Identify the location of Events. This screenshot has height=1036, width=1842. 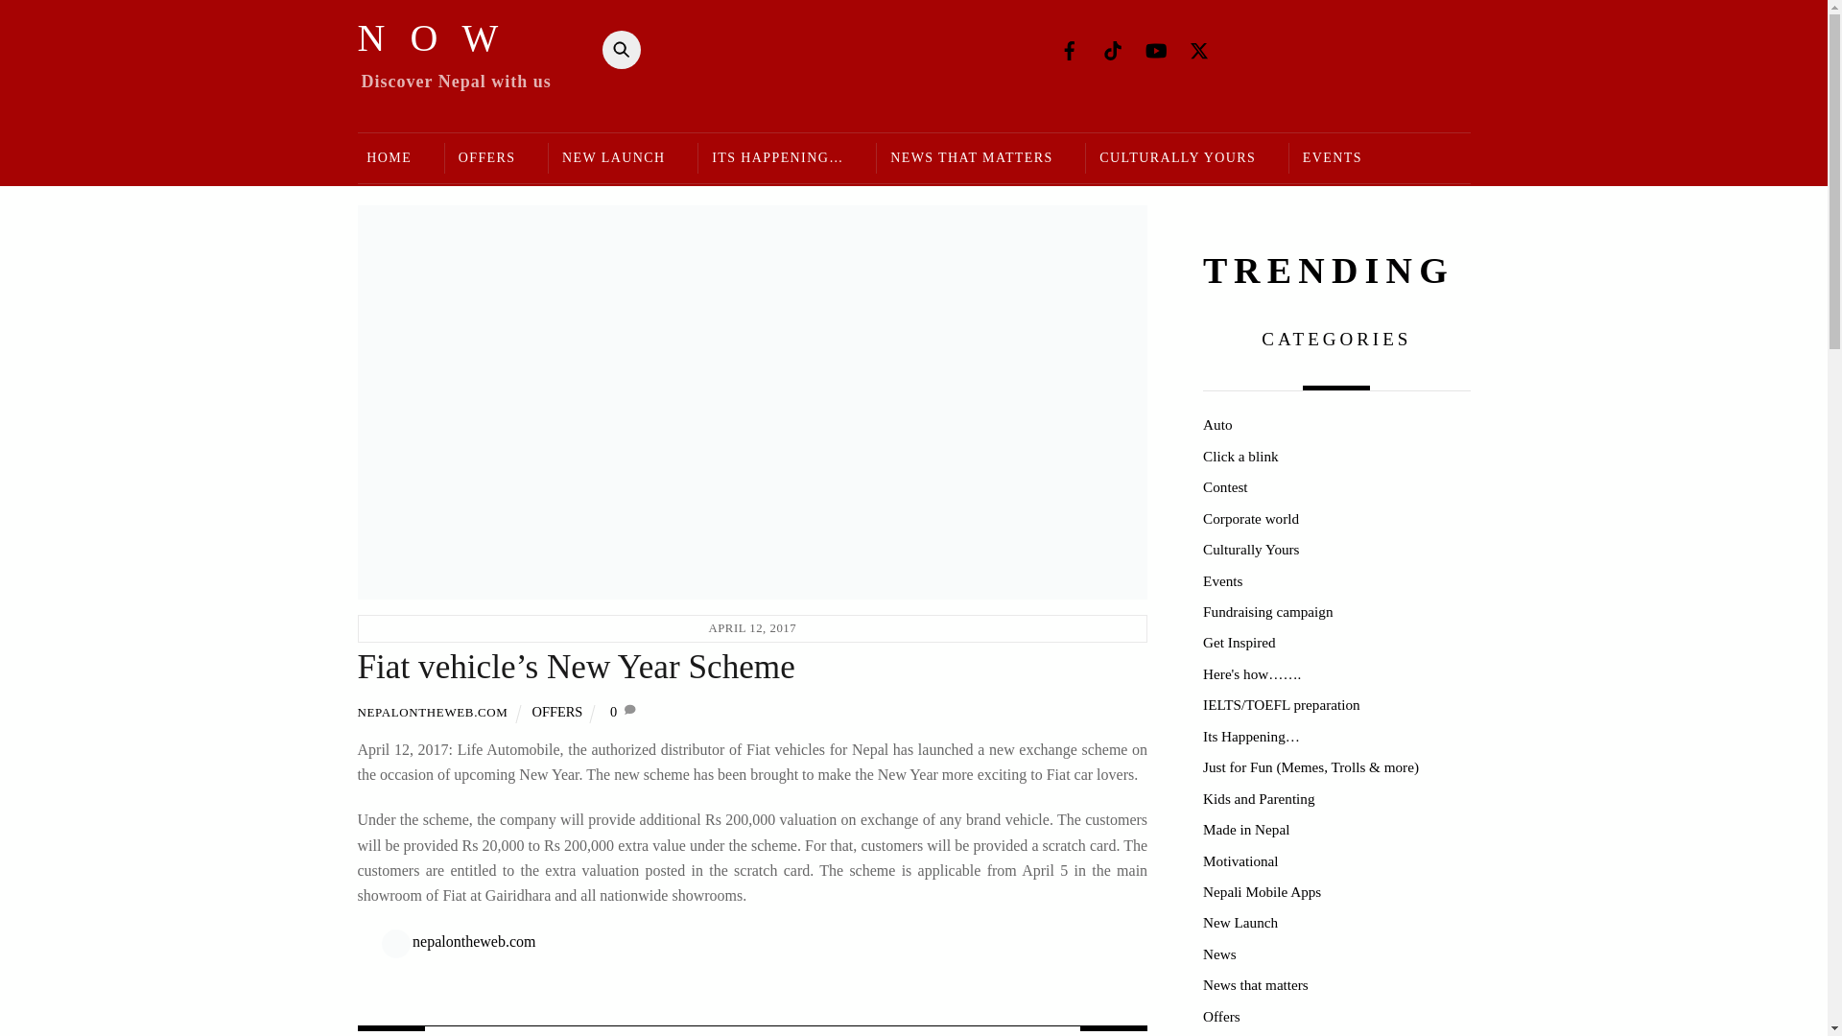
(1222, 579).